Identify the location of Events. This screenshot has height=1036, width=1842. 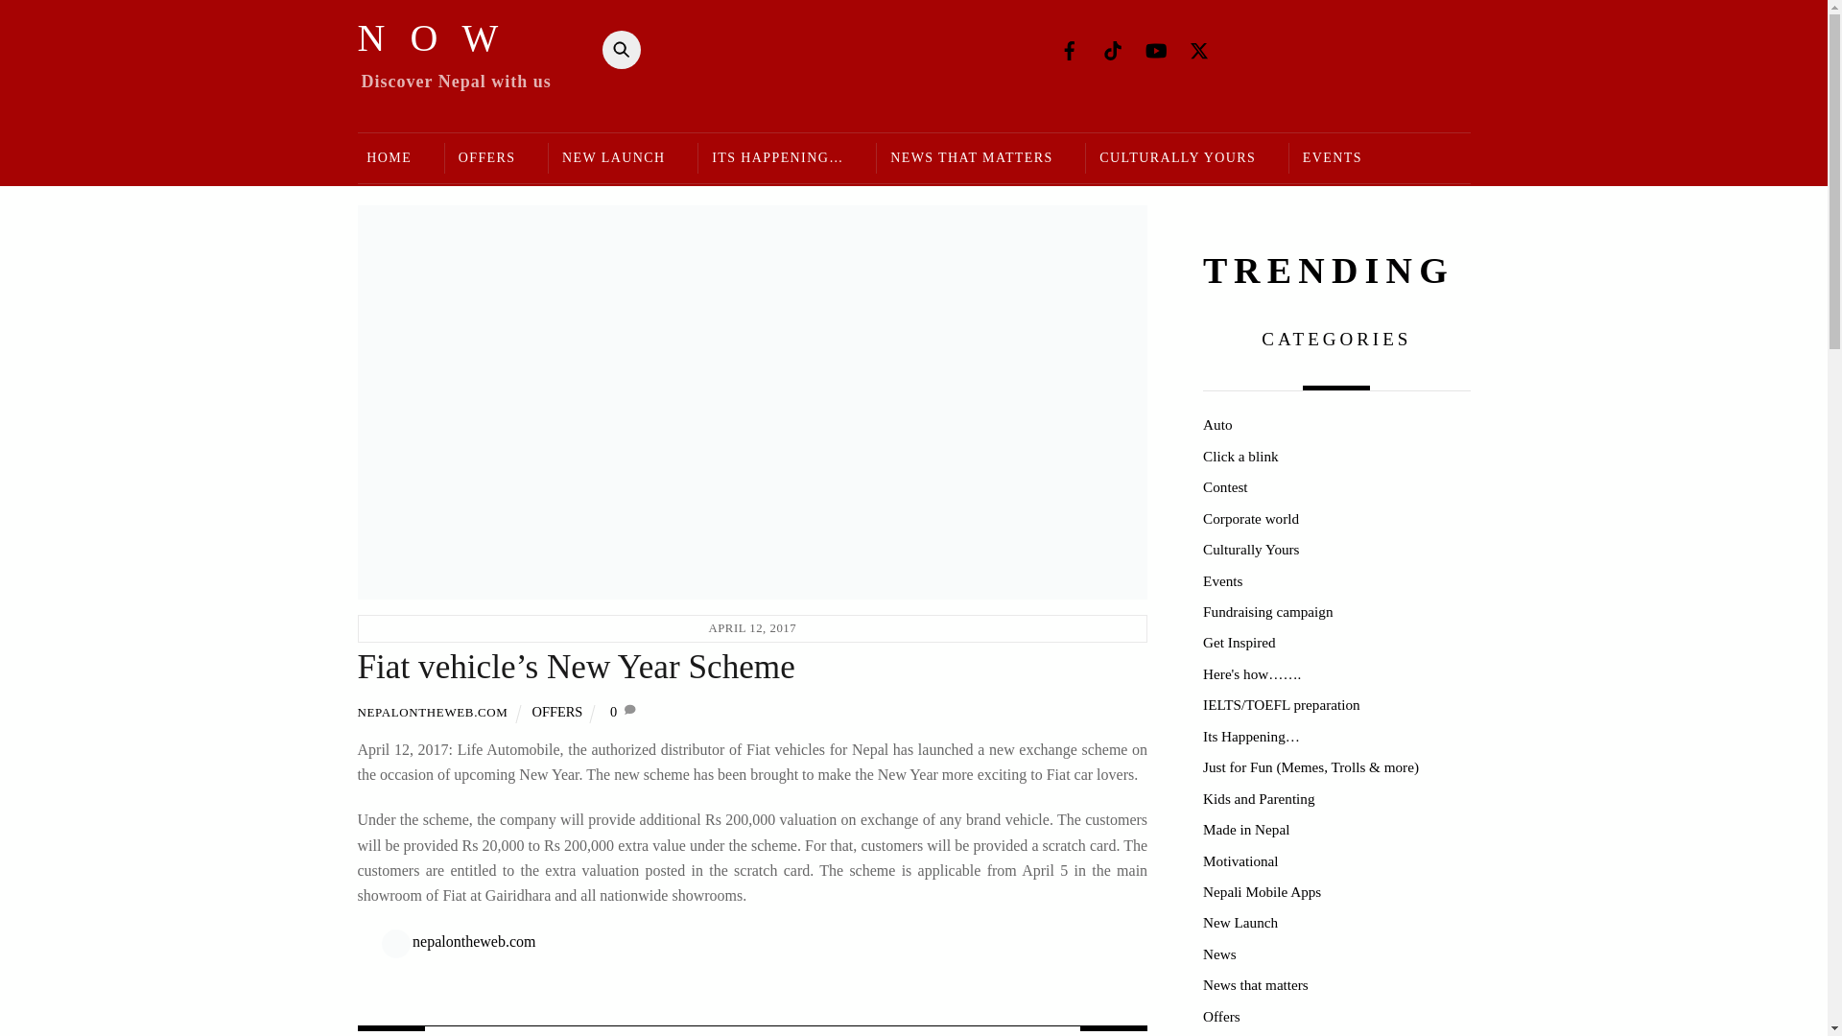
(1222, 579).